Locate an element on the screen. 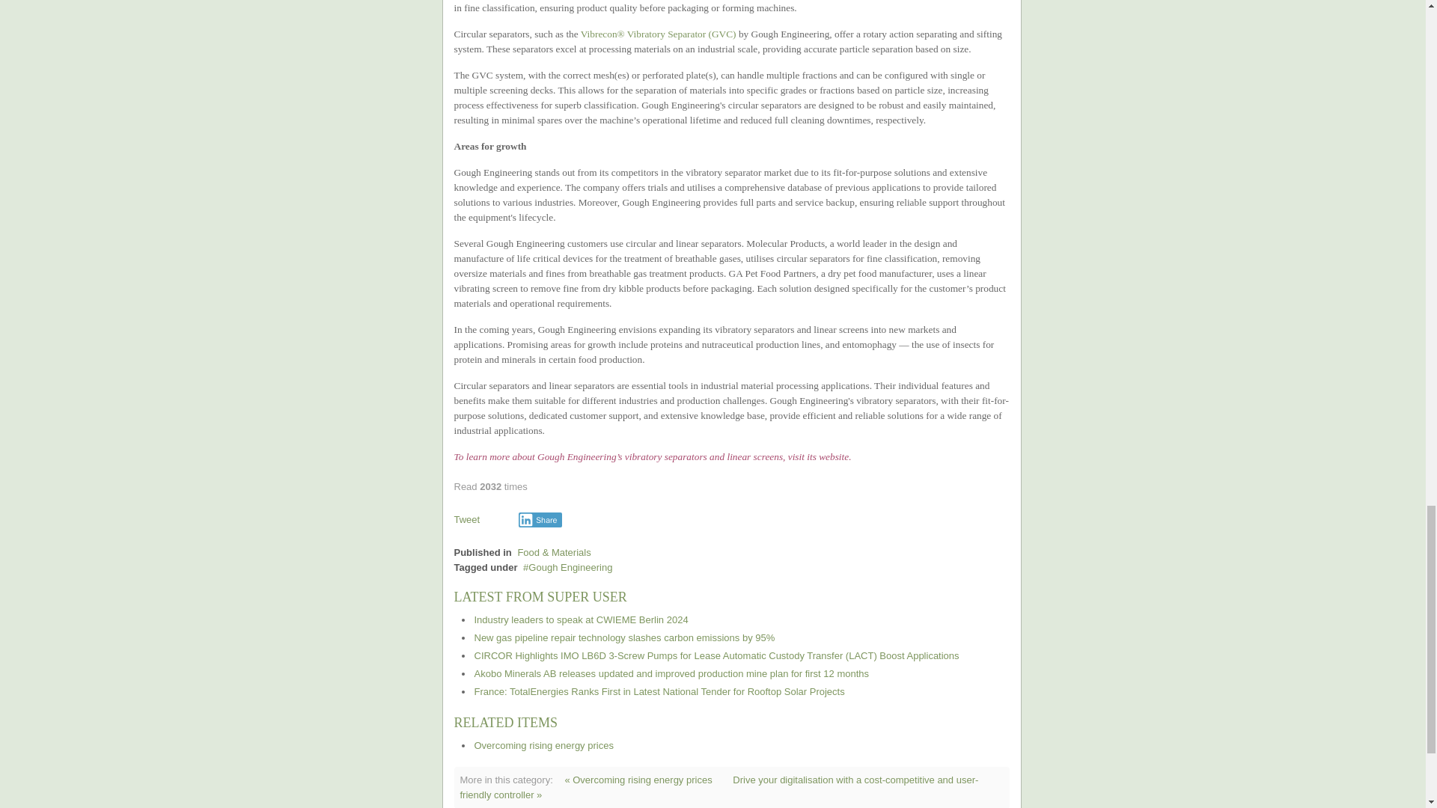 This screenshot has height=808, width=1437. Industry leaders to speak at CWIEME Berlin 2024 is located at coordinates (581, 619).